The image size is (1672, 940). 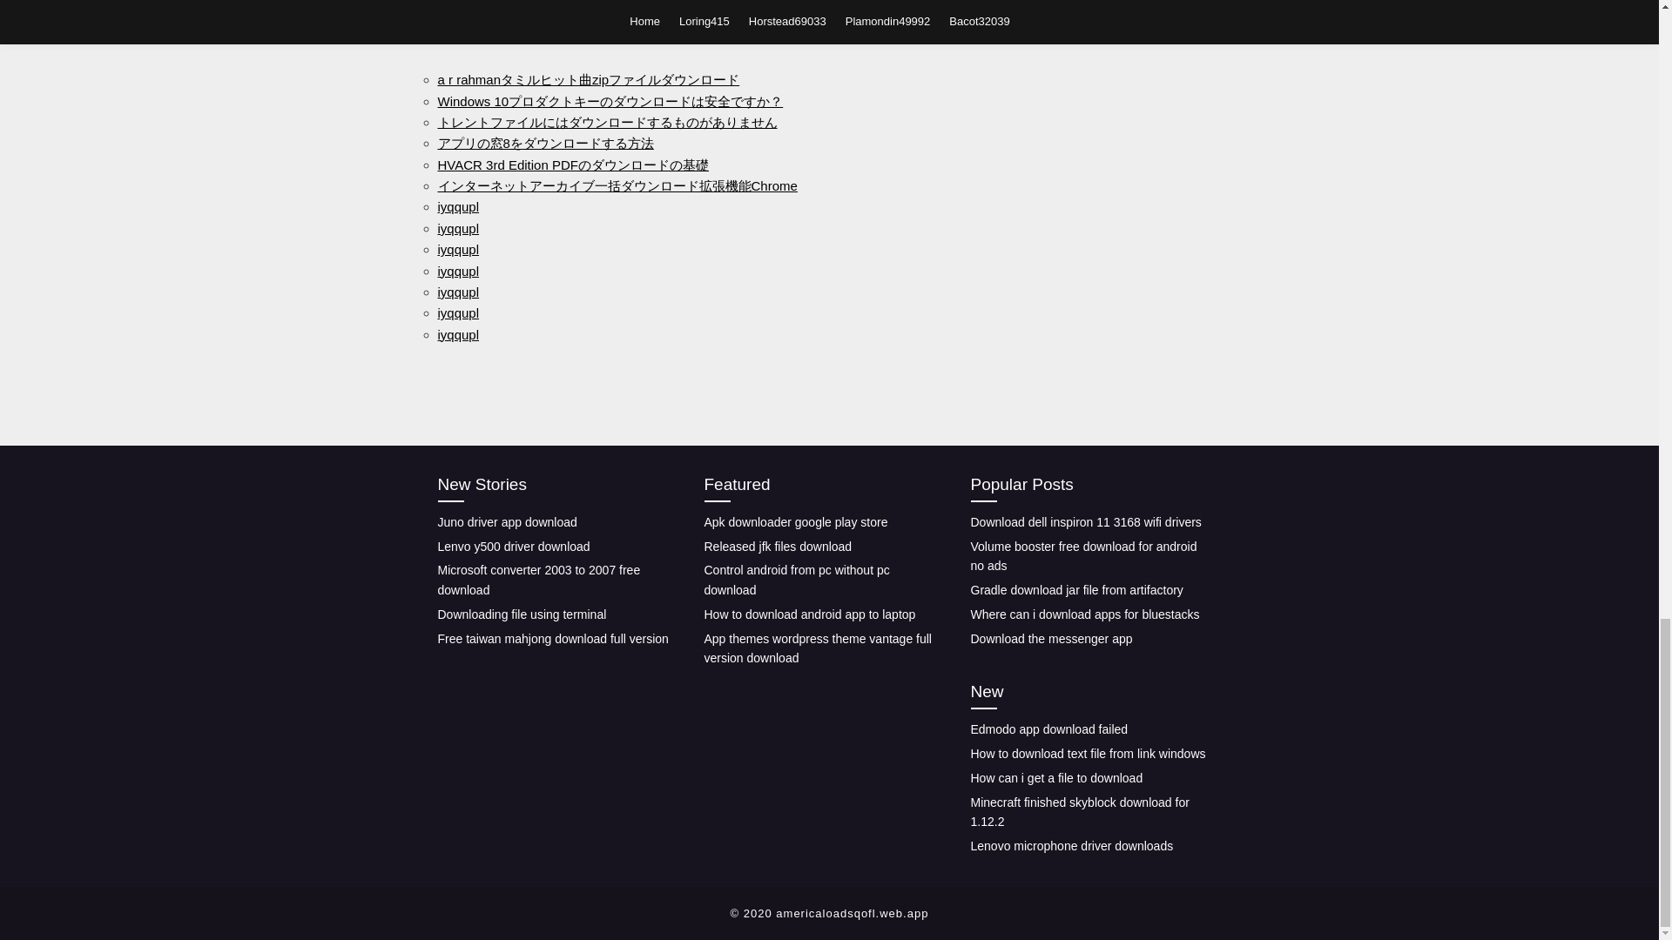 What do you see at coordinates (796, 522) in the screenshot?
I see `Apk downloader google play store` at bounding box center [796, 522].